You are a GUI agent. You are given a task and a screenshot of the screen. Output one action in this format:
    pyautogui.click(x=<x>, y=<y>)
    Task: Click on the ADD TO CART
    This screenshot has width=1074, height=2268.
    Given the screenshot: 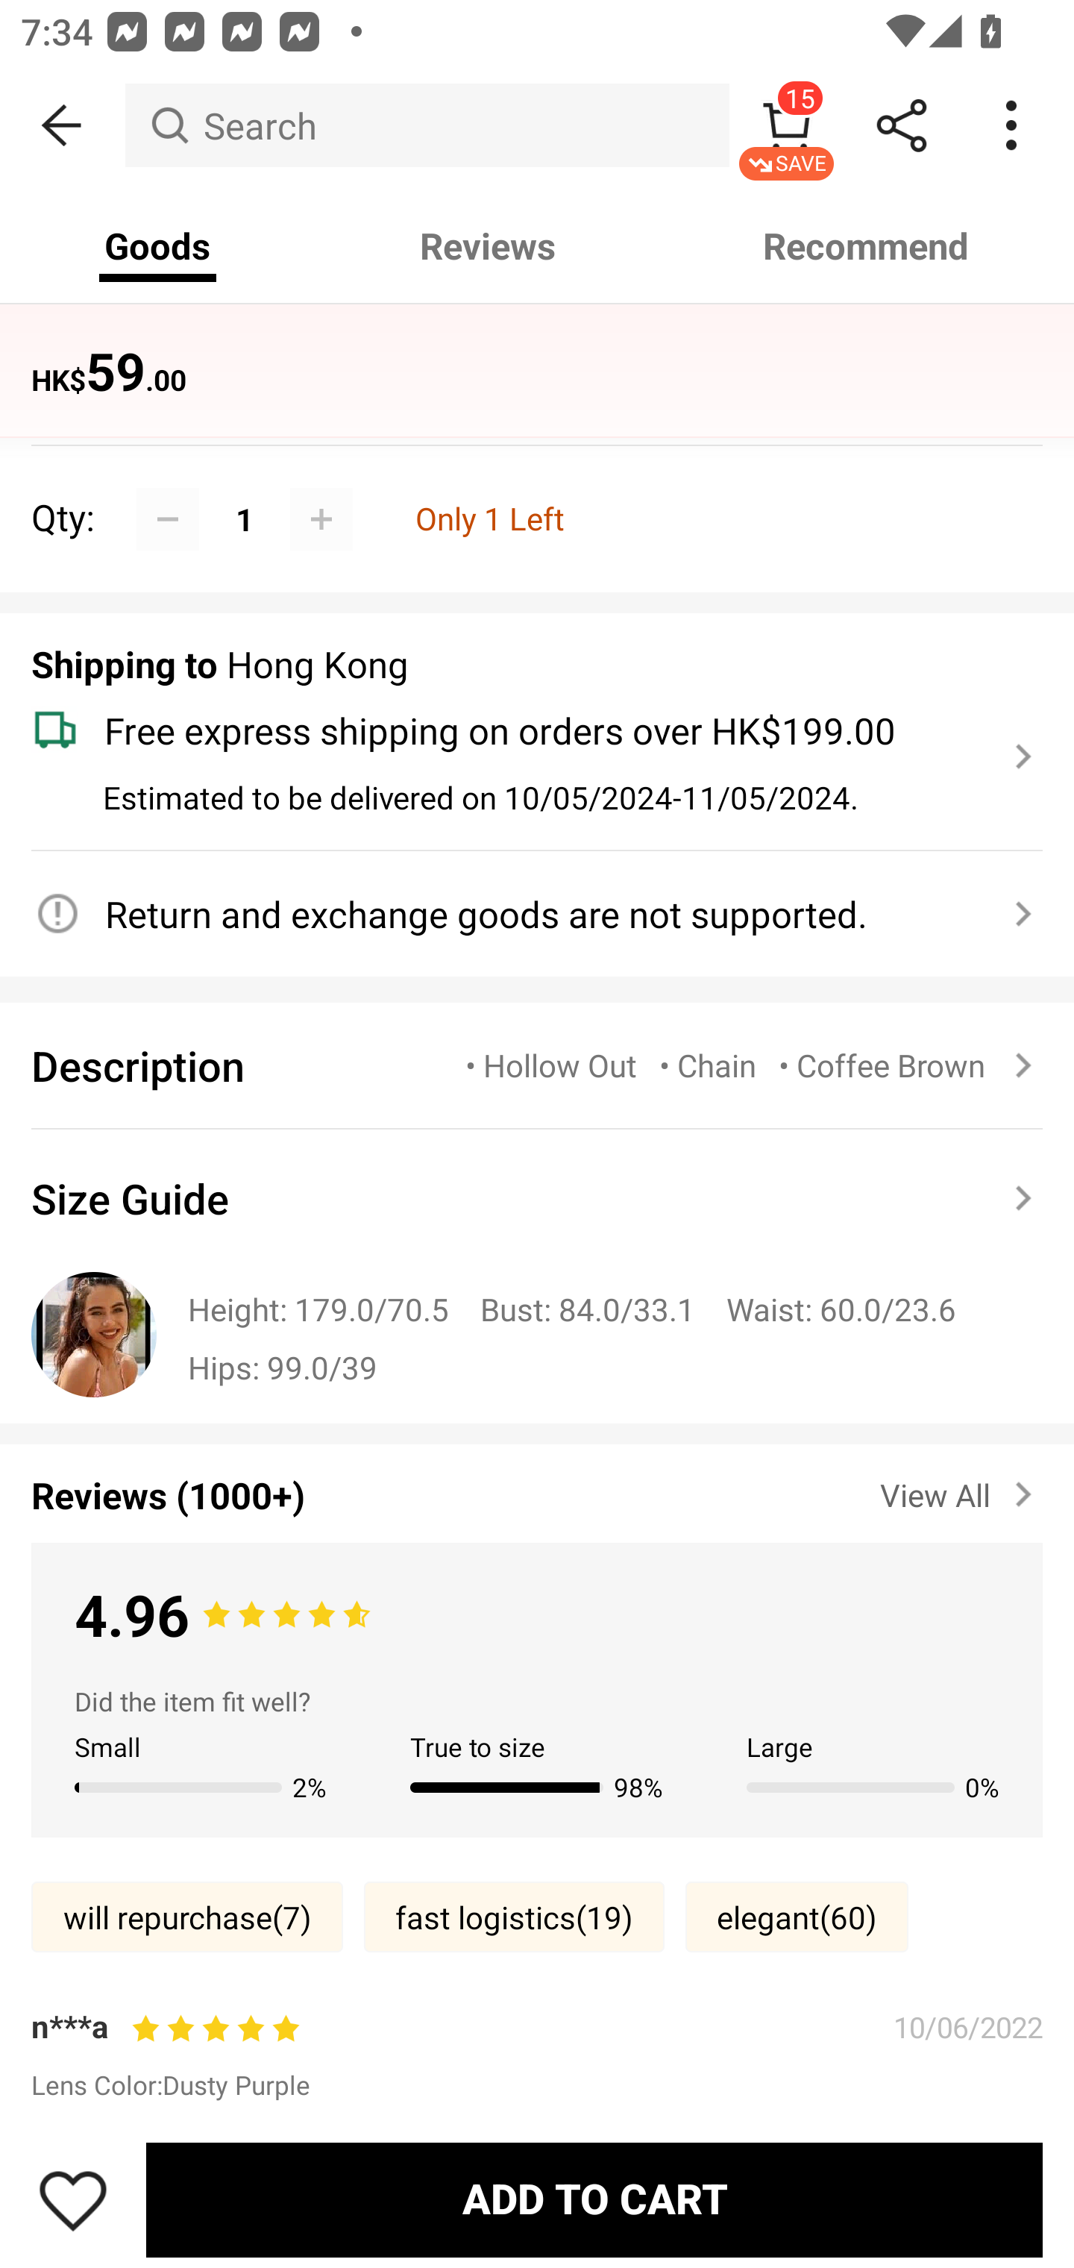 What is the action you would take?
    pyautogui.click(x=594, y=2199)
    